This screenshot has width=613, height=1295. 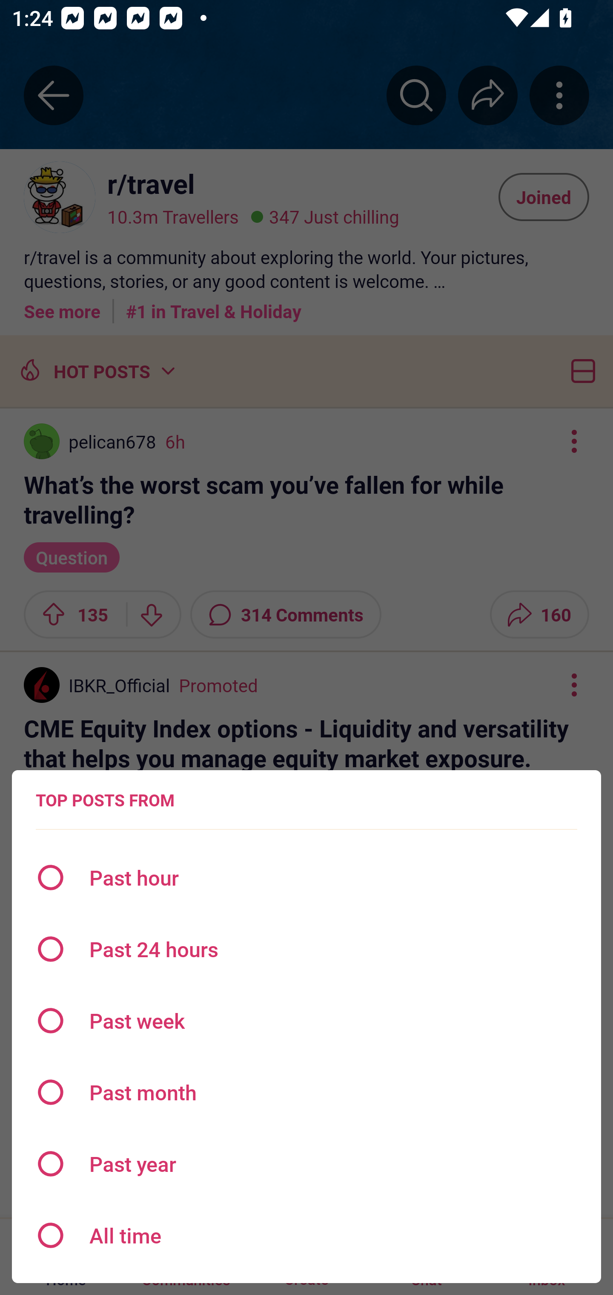 What do you see at coordinates (105, 800) in the screenshot?
I see `TOP POSTS FROM` at bounding box center [105, 800].